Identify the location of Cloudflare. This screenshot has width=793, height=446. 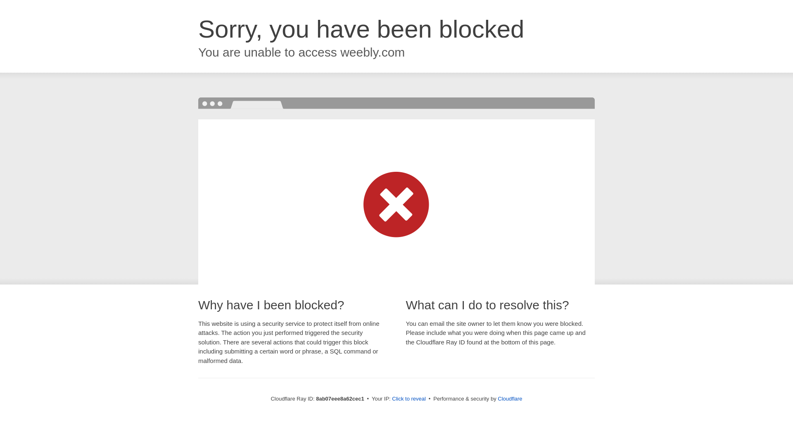
(510, 399).